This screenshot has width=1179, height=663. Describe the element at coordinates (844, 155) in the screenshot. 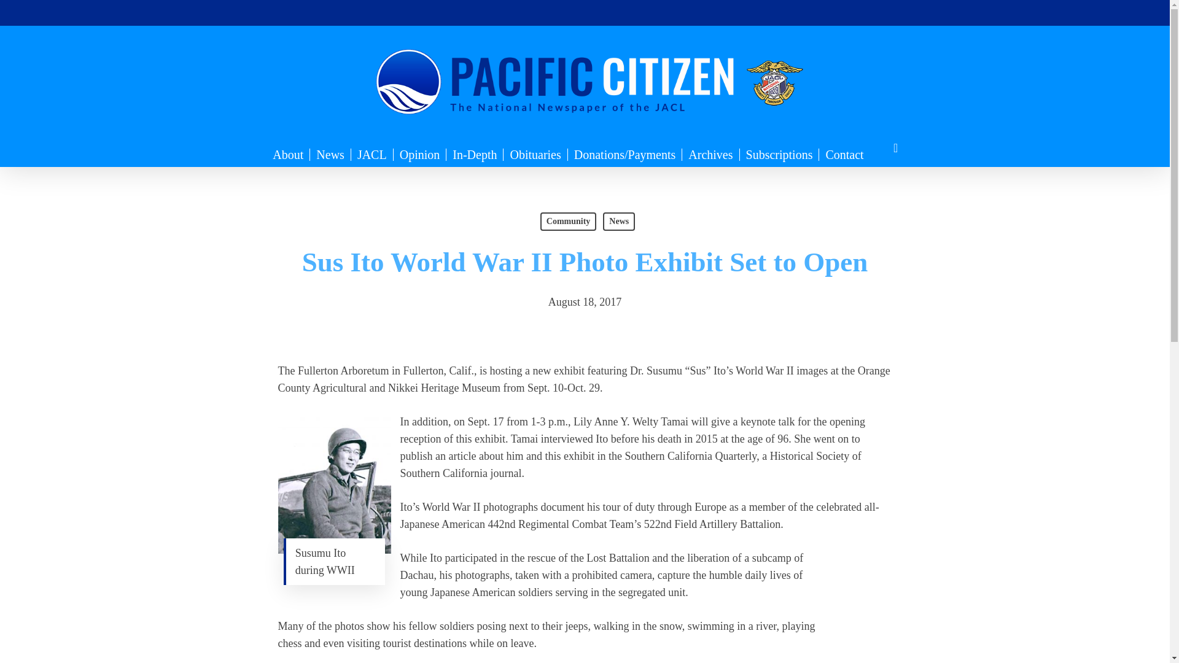

I see `Contact` at that location.